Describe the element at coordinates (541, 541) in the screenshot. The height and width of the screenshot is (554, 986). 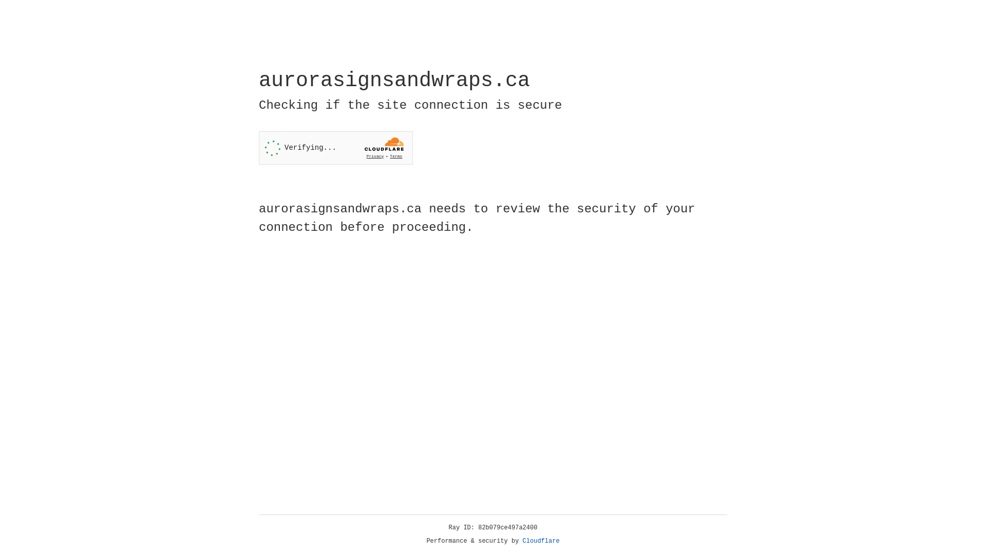
I see `Cloudflare` at that location.